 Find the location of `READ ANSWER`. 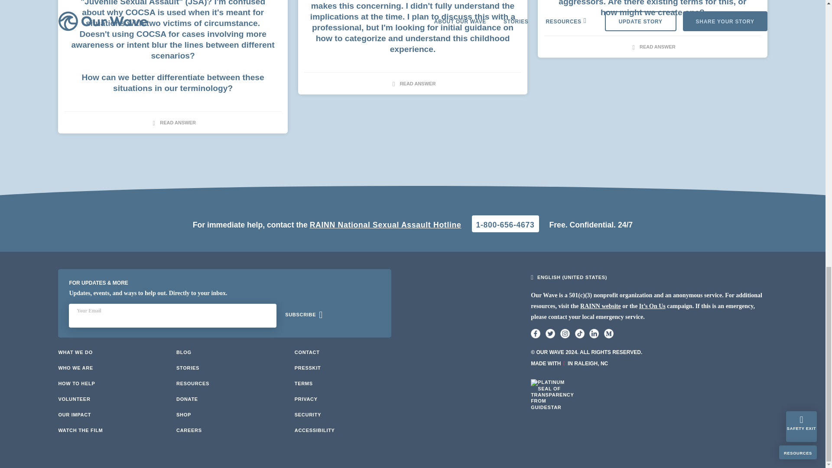

READ ANSWER is located at coordinates (653, 46).